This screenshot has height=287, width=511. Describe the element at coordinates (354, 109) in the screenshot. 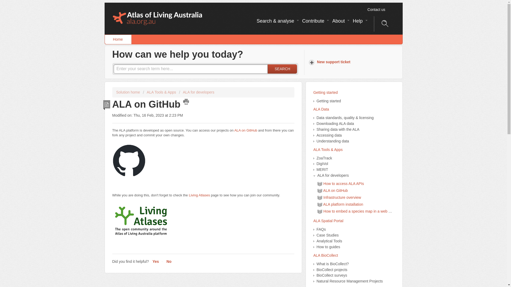

I see `ALA Data` at that location.